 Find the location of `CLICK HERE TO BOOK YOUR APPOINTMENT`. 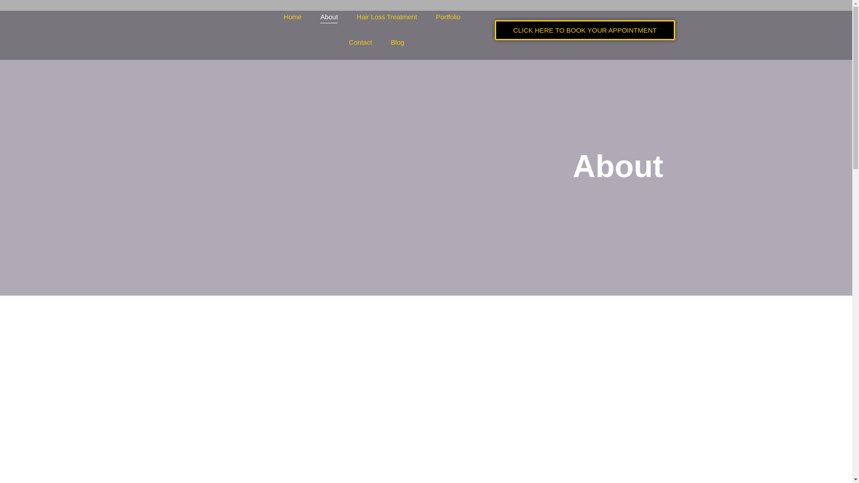

CLICK HERE TO BOOK YOUR APPOINTMENT is located at coordinates (584, 30).